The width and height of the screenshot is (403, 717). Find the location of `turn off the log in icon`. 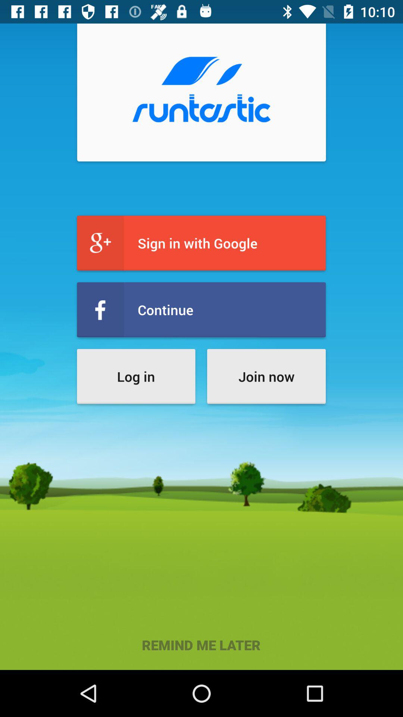

turn off the log in icon is located at coordinates (136, 376).